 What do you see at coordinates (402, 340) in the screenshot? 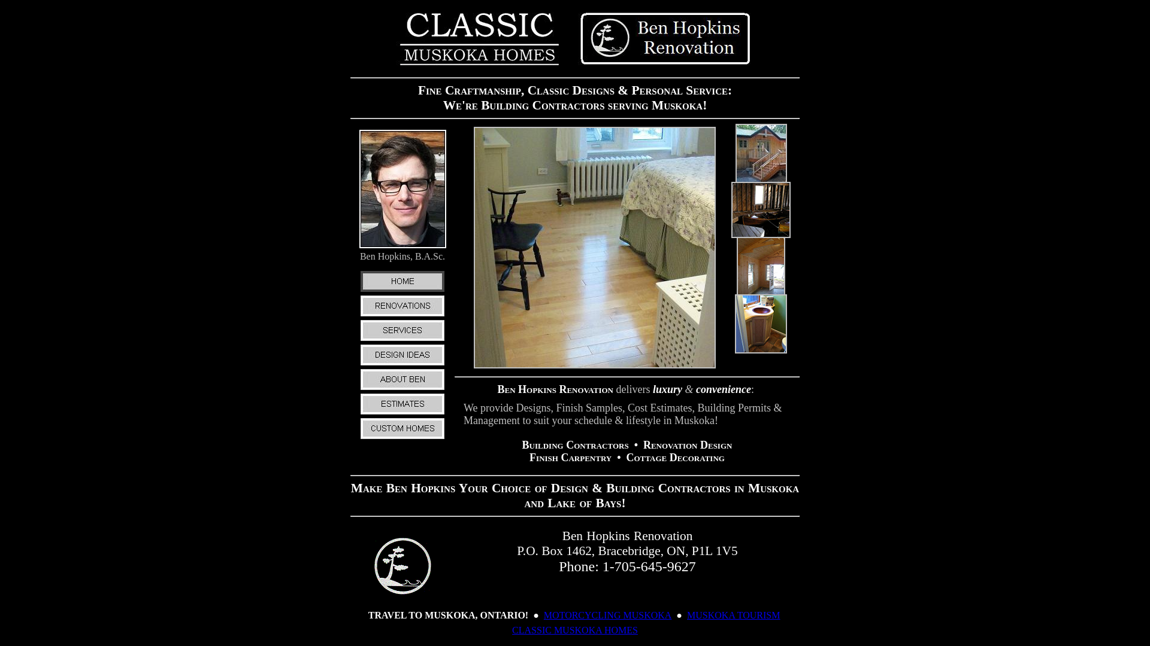
I see `SERVICES` at bounding box center [402, 340].